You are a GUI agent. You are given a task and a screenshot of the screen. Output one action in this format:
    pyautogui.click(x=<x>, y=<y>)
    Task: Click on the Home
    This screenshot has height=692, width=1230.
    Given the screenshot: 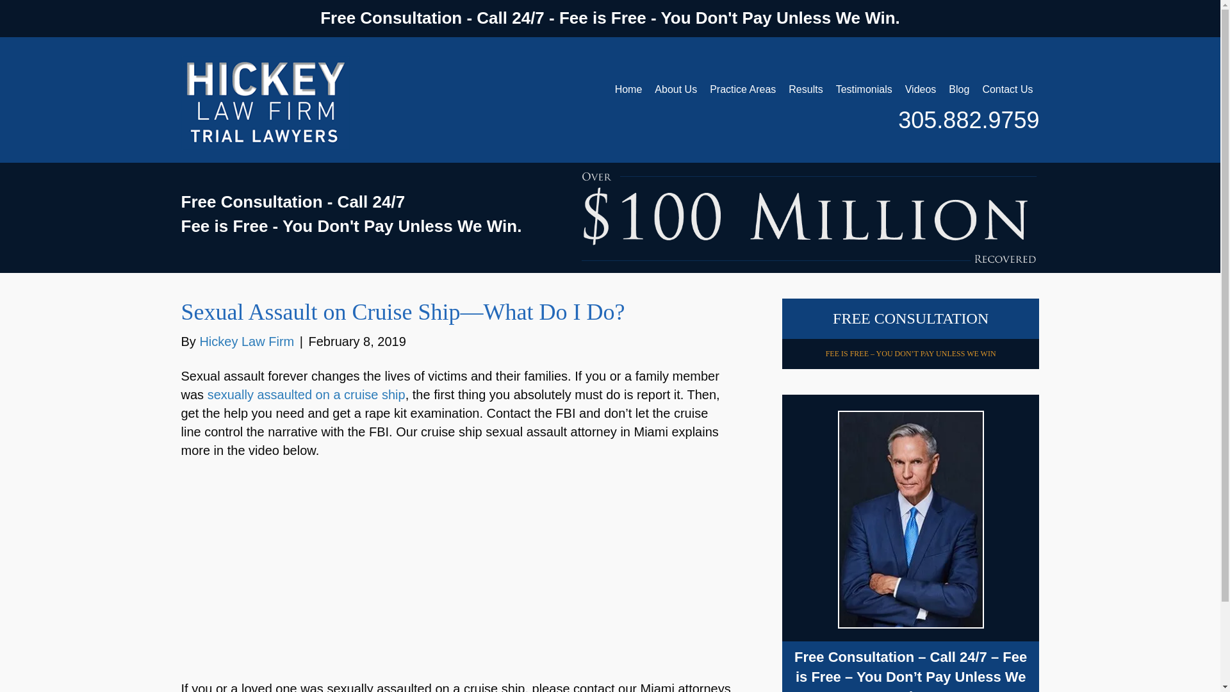 What is the action you would take?
    pyautogui.click(x=629, y=88)
    